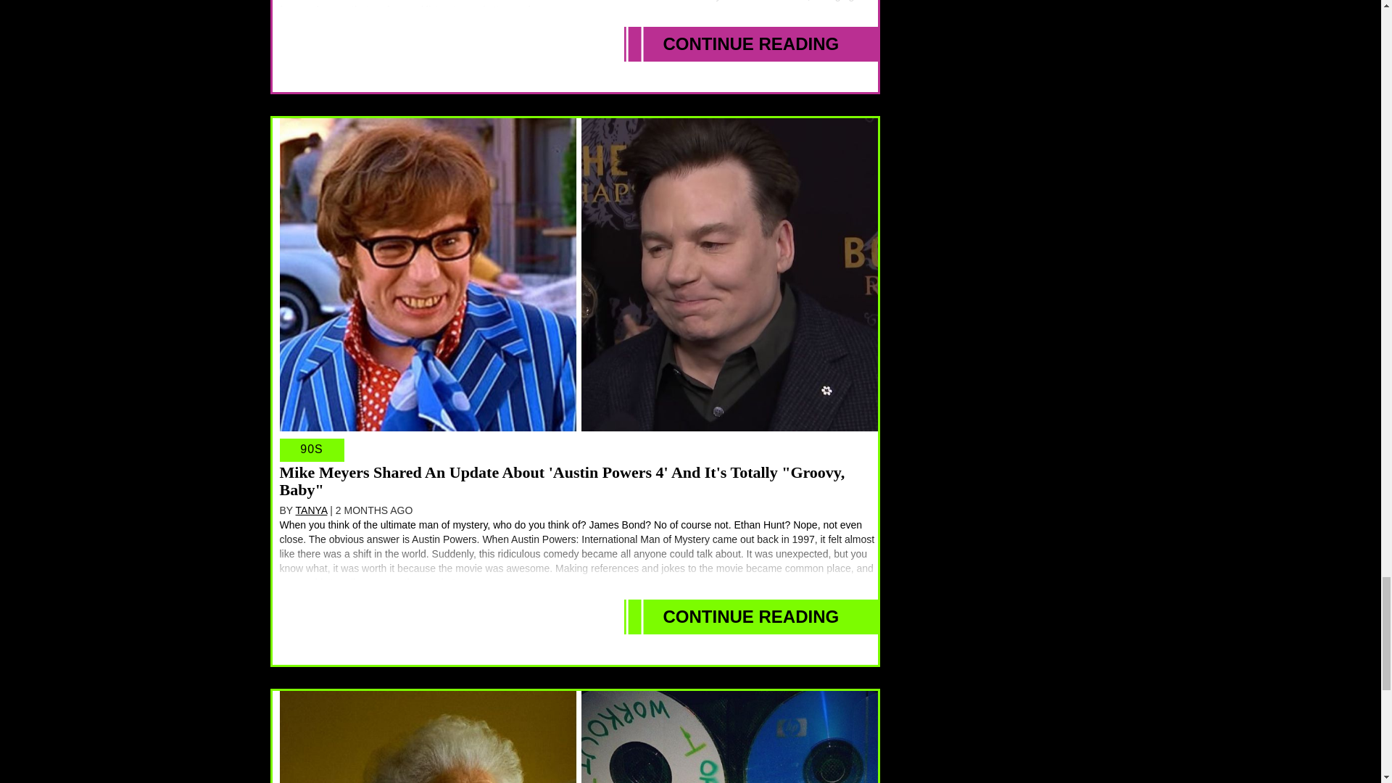  Describe the element at coordinates (751, 43) in the screenshot. I see `CONTINUE READING` at that location.